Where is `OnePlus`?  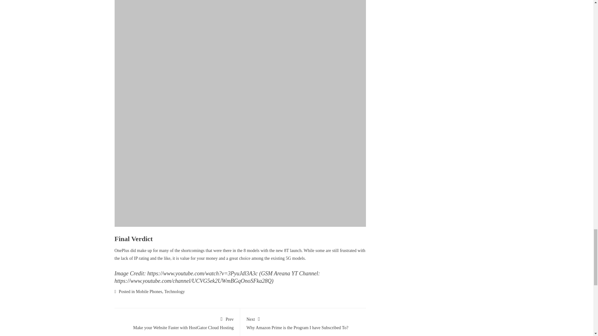 OnePlus is located at coordinates (149, 292).